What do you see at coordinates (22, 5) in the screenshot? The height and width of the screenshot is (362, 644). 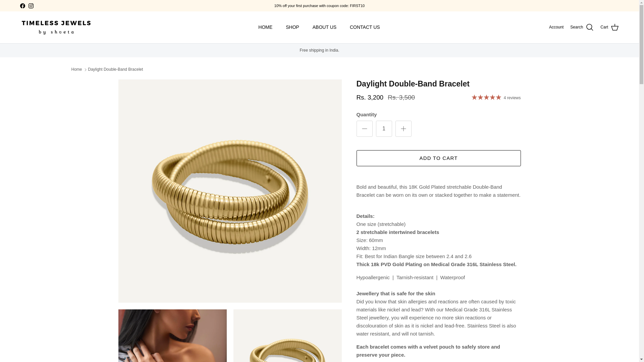 I see `Facebook` at bounding box center [22, 5].